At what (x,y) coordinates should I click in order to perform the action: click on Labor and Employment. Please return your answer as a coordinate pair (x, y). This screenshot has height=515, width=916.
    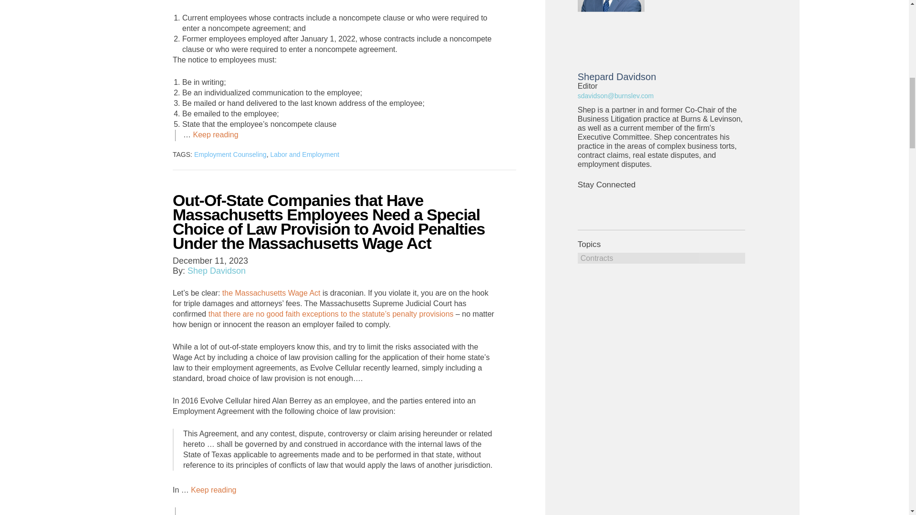
    Looking at the image, I should click on (304, 154).